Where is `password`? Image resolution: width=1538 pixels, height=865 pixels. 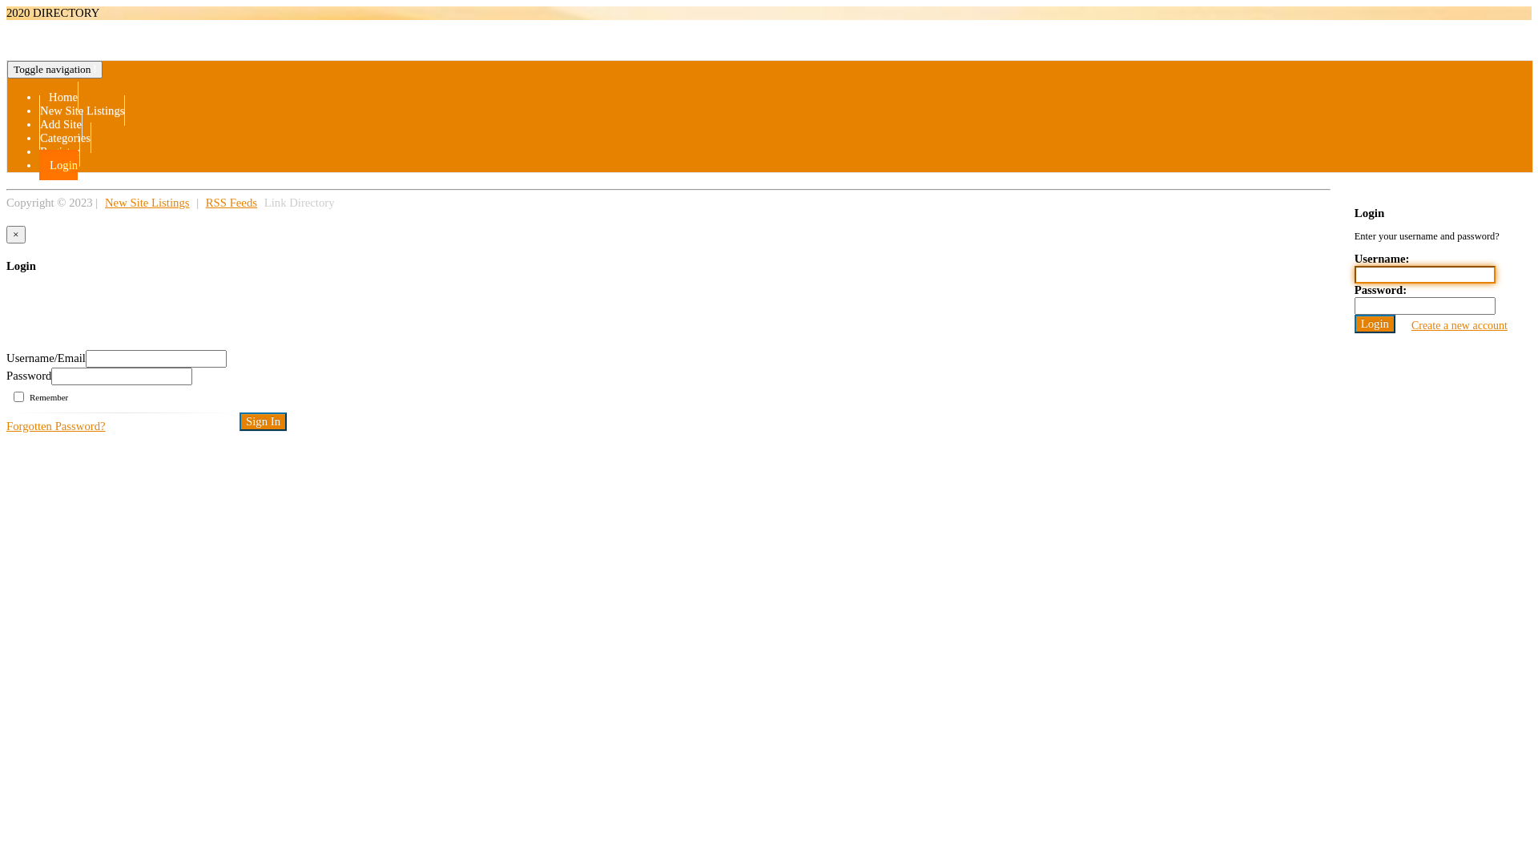
password is located at coordinates (122, 376).